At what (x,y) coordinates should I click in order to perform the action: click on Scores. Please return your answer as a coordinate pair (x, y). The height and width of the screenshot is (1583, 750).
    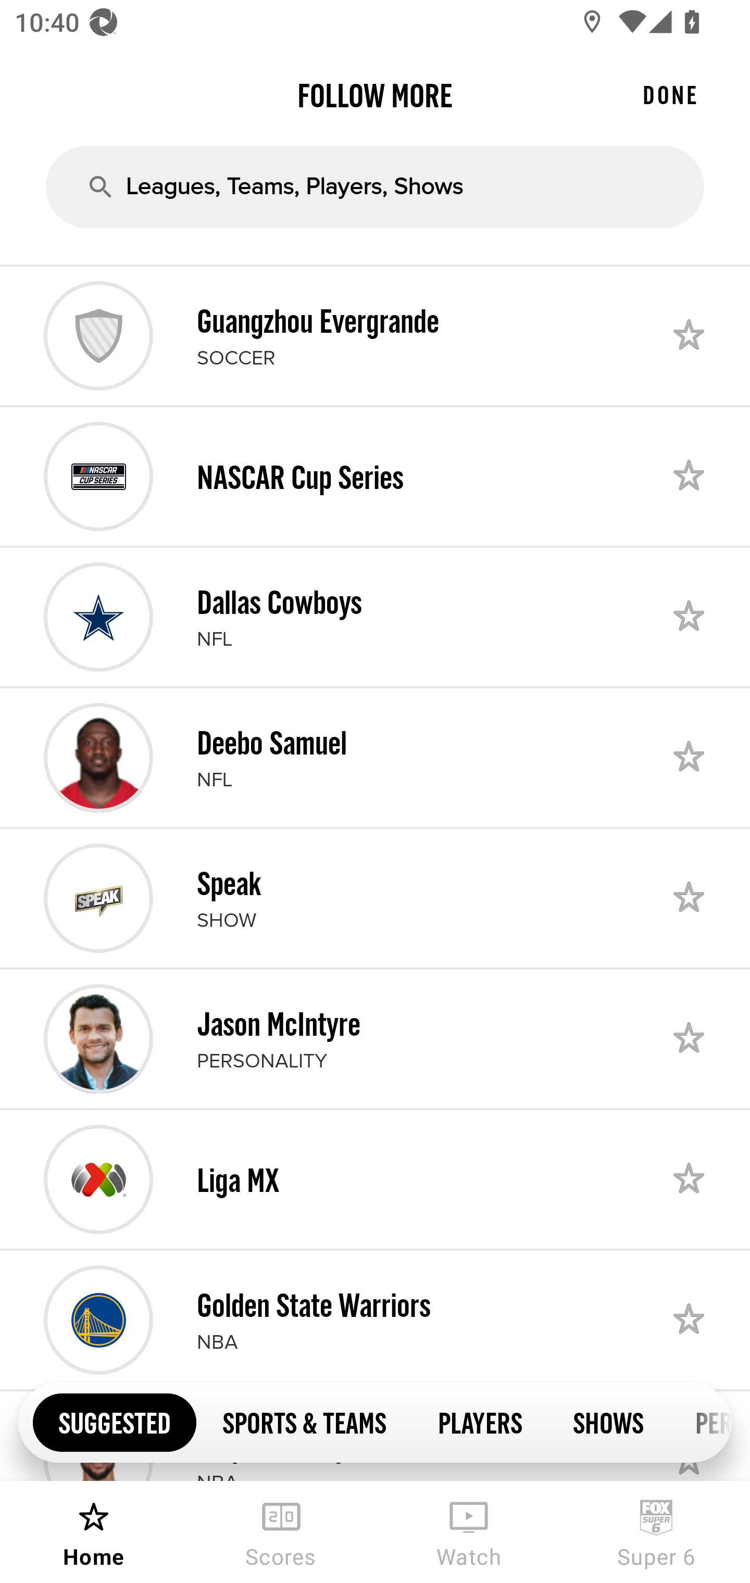
    Looking at the image, I should click on (281, 1532).